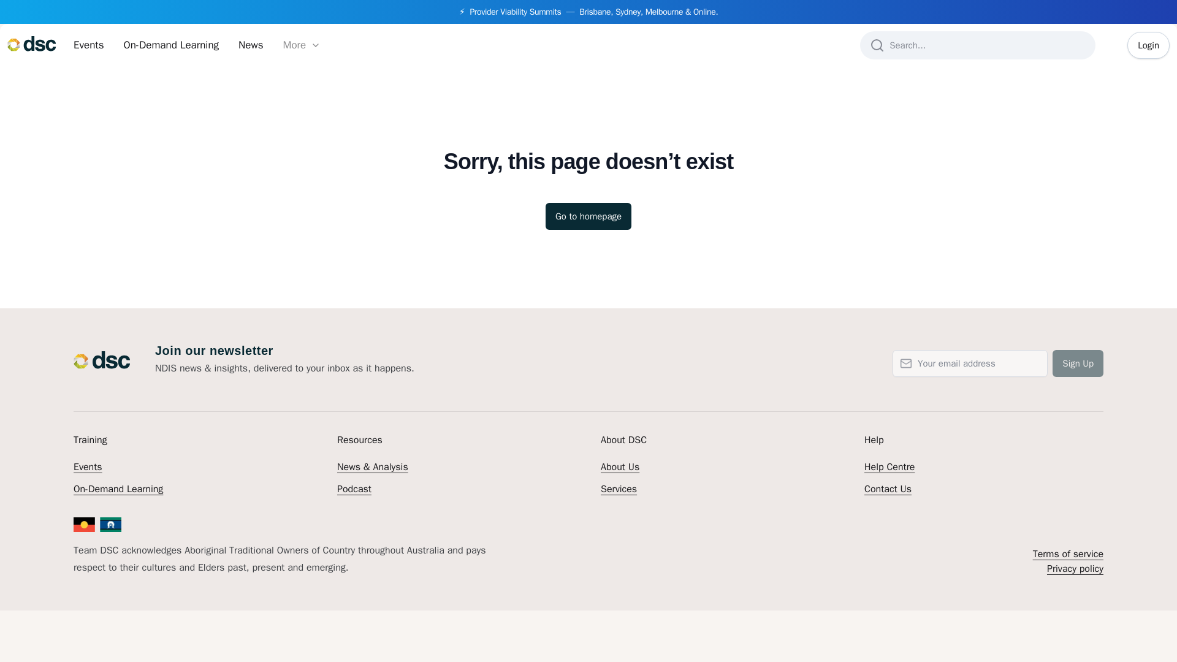 Image resolution: width=1177 pixels, height=662 pixels. What do you see at coordinates (978, 45) in the screenshot?
I see `Search...` at bounding box center [978, 45].